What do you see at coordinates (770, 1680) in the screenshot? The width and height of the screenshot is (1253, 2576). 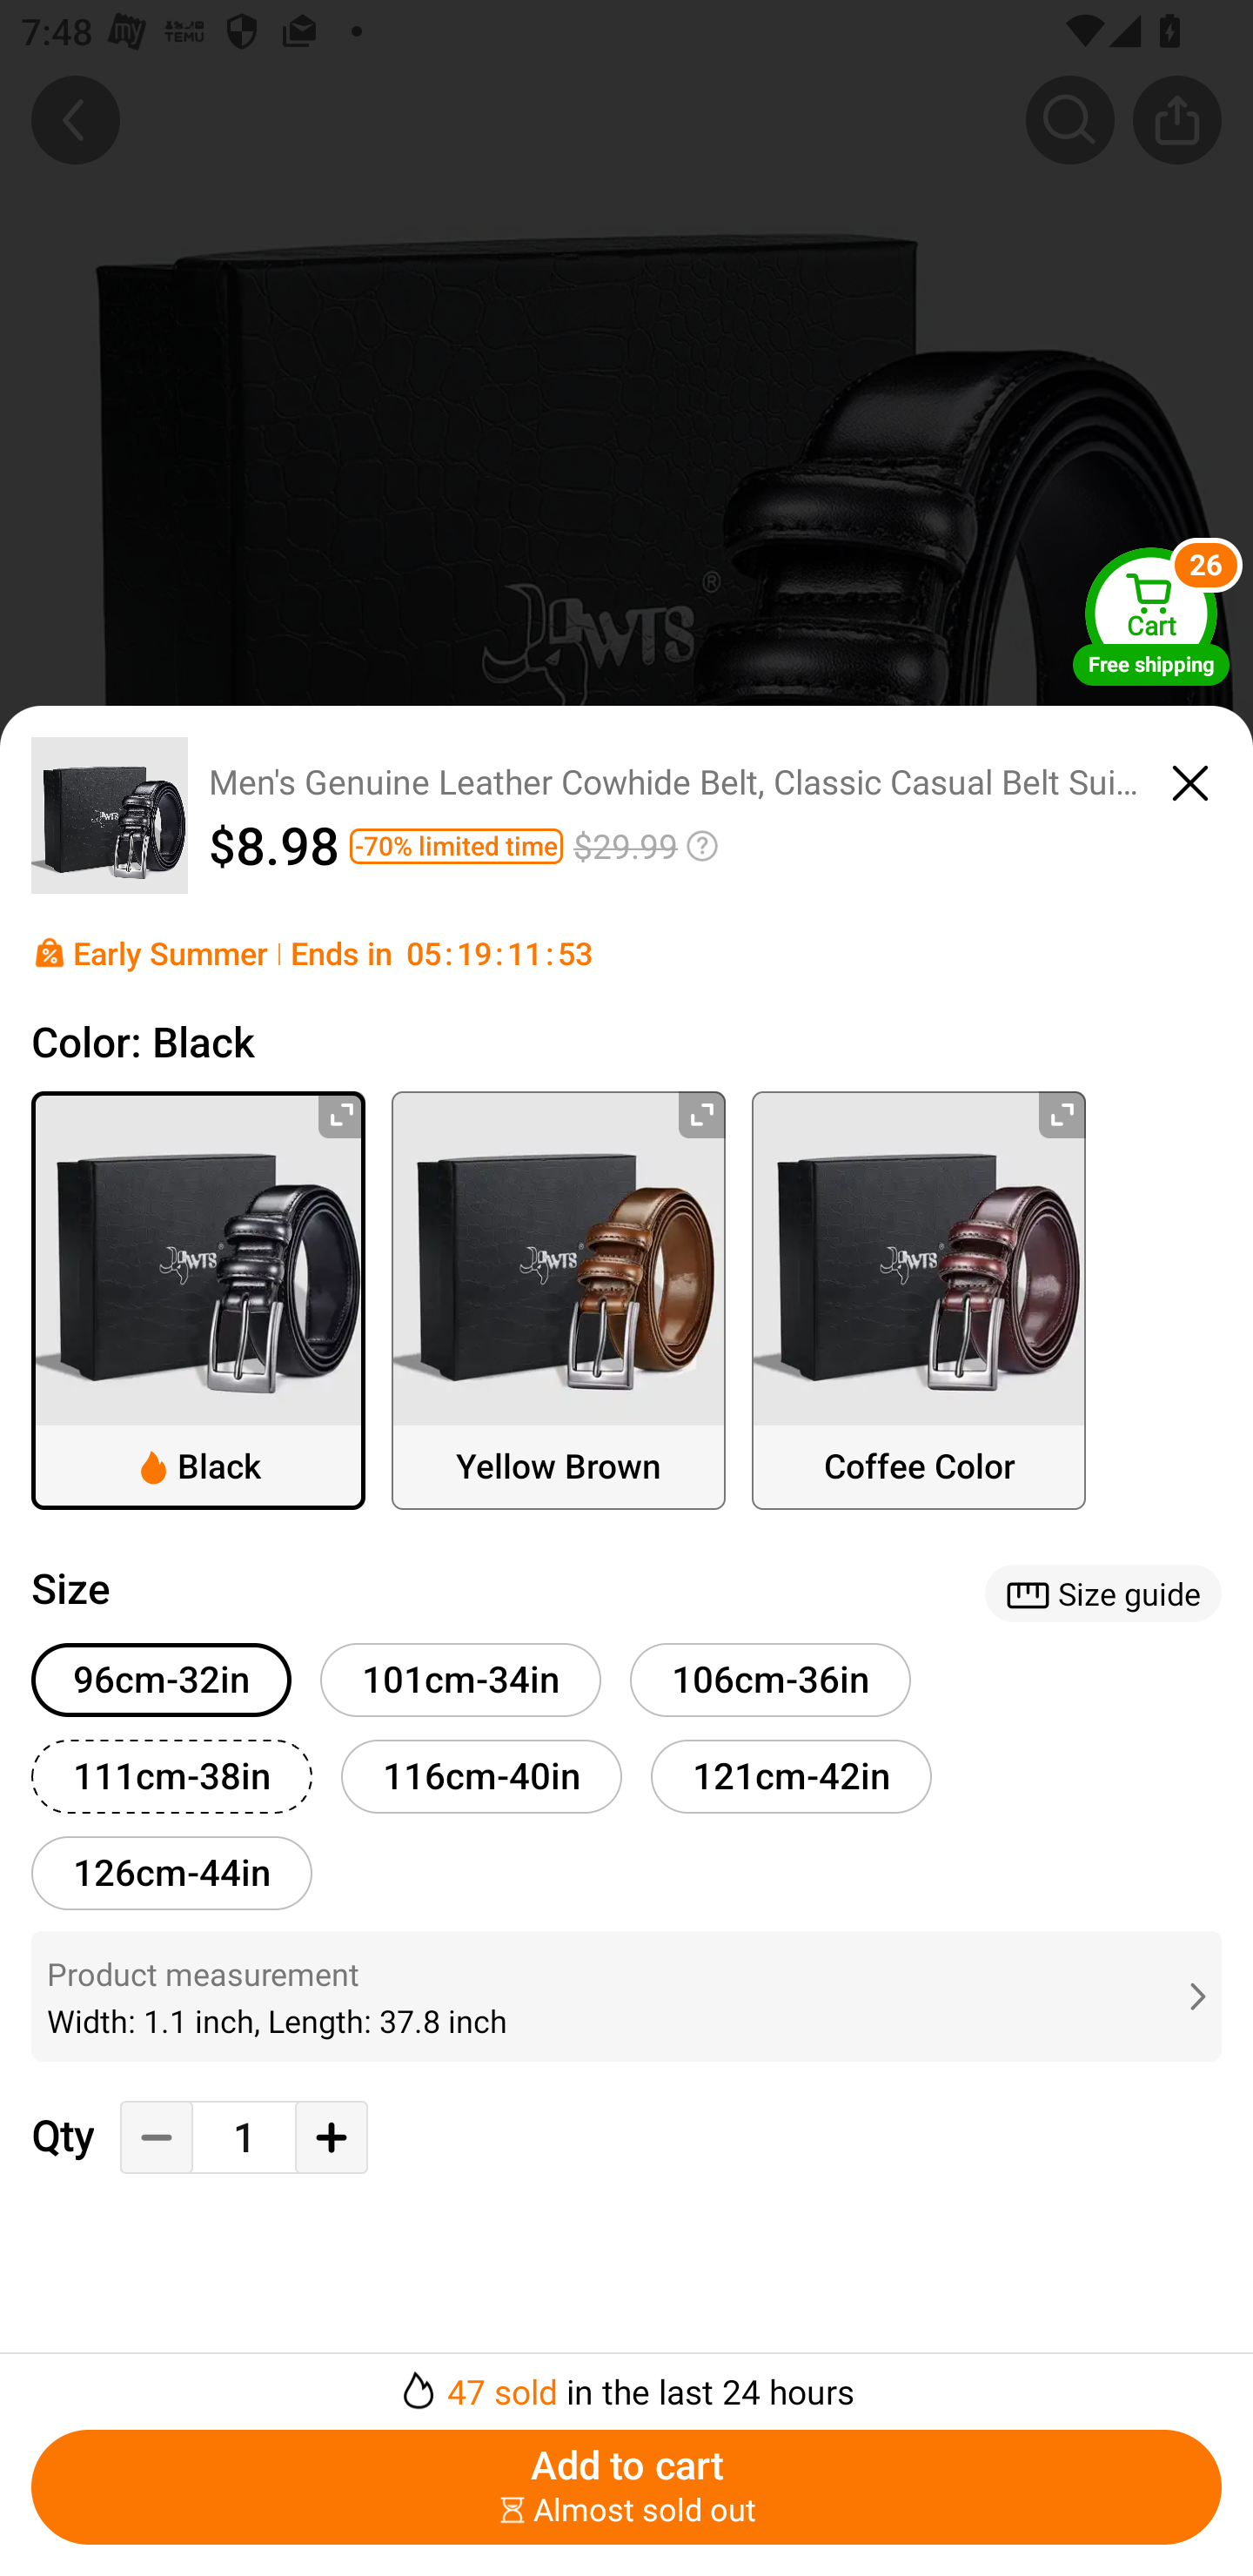 I see ` 106cm-36in` at bounding box center [770, 1680].